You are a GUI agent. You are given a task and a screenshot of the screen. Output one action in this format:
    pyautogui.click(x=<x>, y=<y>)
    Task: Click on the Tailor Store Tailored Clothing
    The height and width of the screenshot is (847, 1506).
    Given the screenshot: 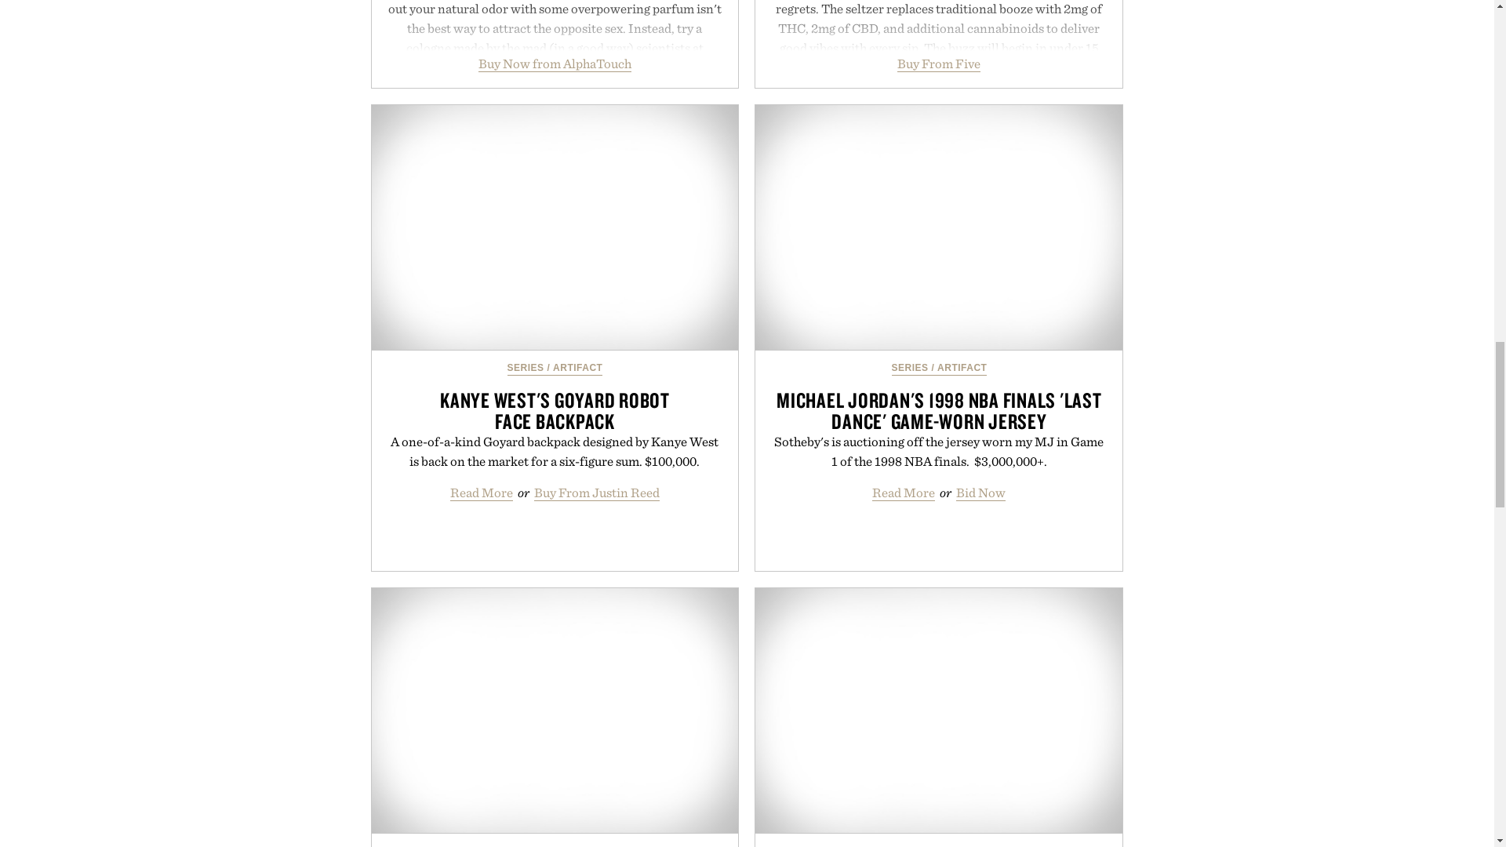 What is the action you would take?
    pyautogui.click(x=938, y=711)
    